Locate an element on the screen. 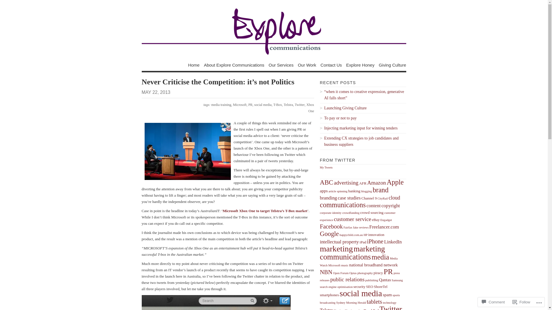 The width and height of the screenshot is (552, 310). Telstra is located at coordinates (288, 105).